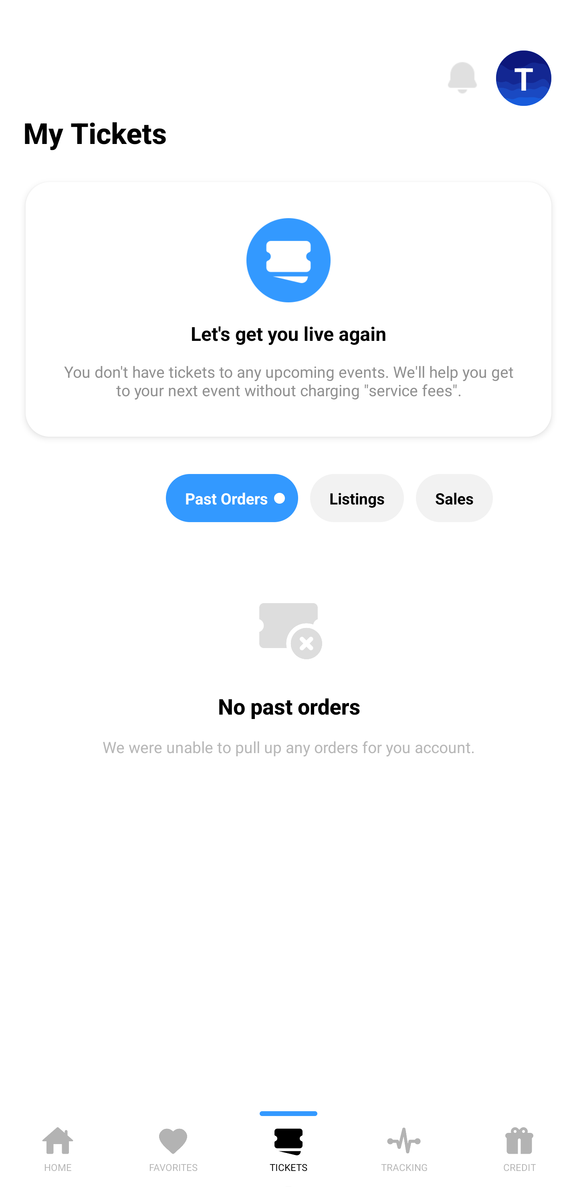  I want to click on HOME, so click(58, 1147).